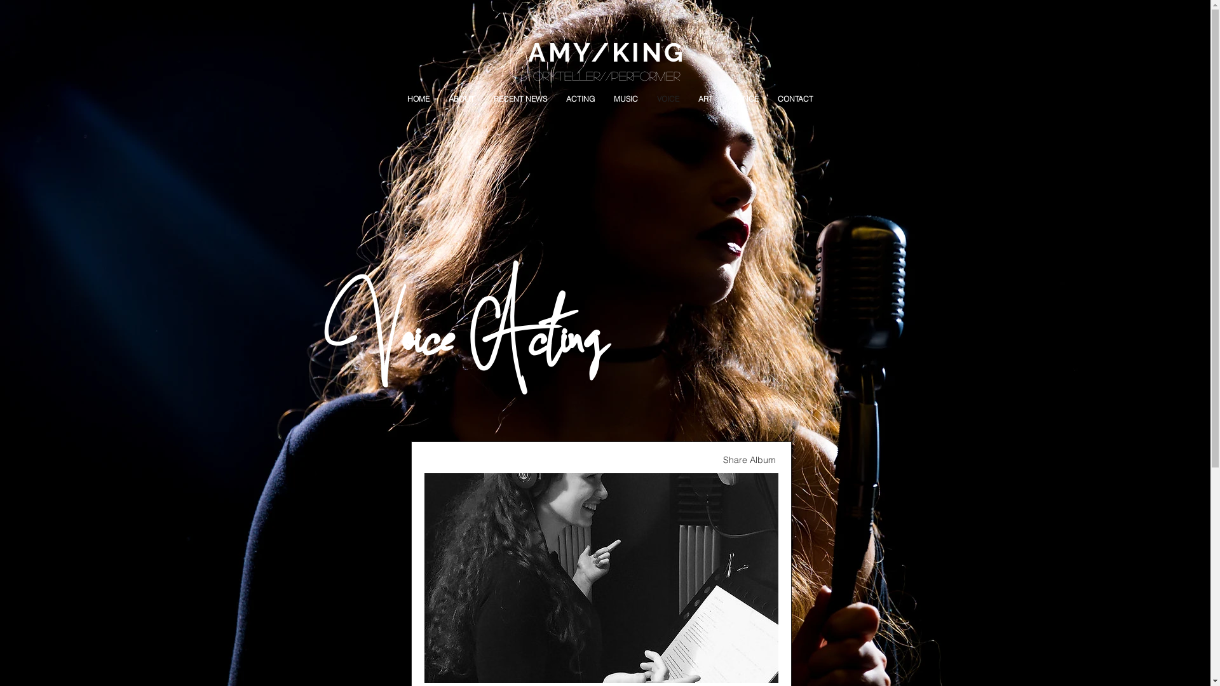 Image resolution: width=1220 pixels, height=686 pixels. I want to click on ART, so click(705, 99).